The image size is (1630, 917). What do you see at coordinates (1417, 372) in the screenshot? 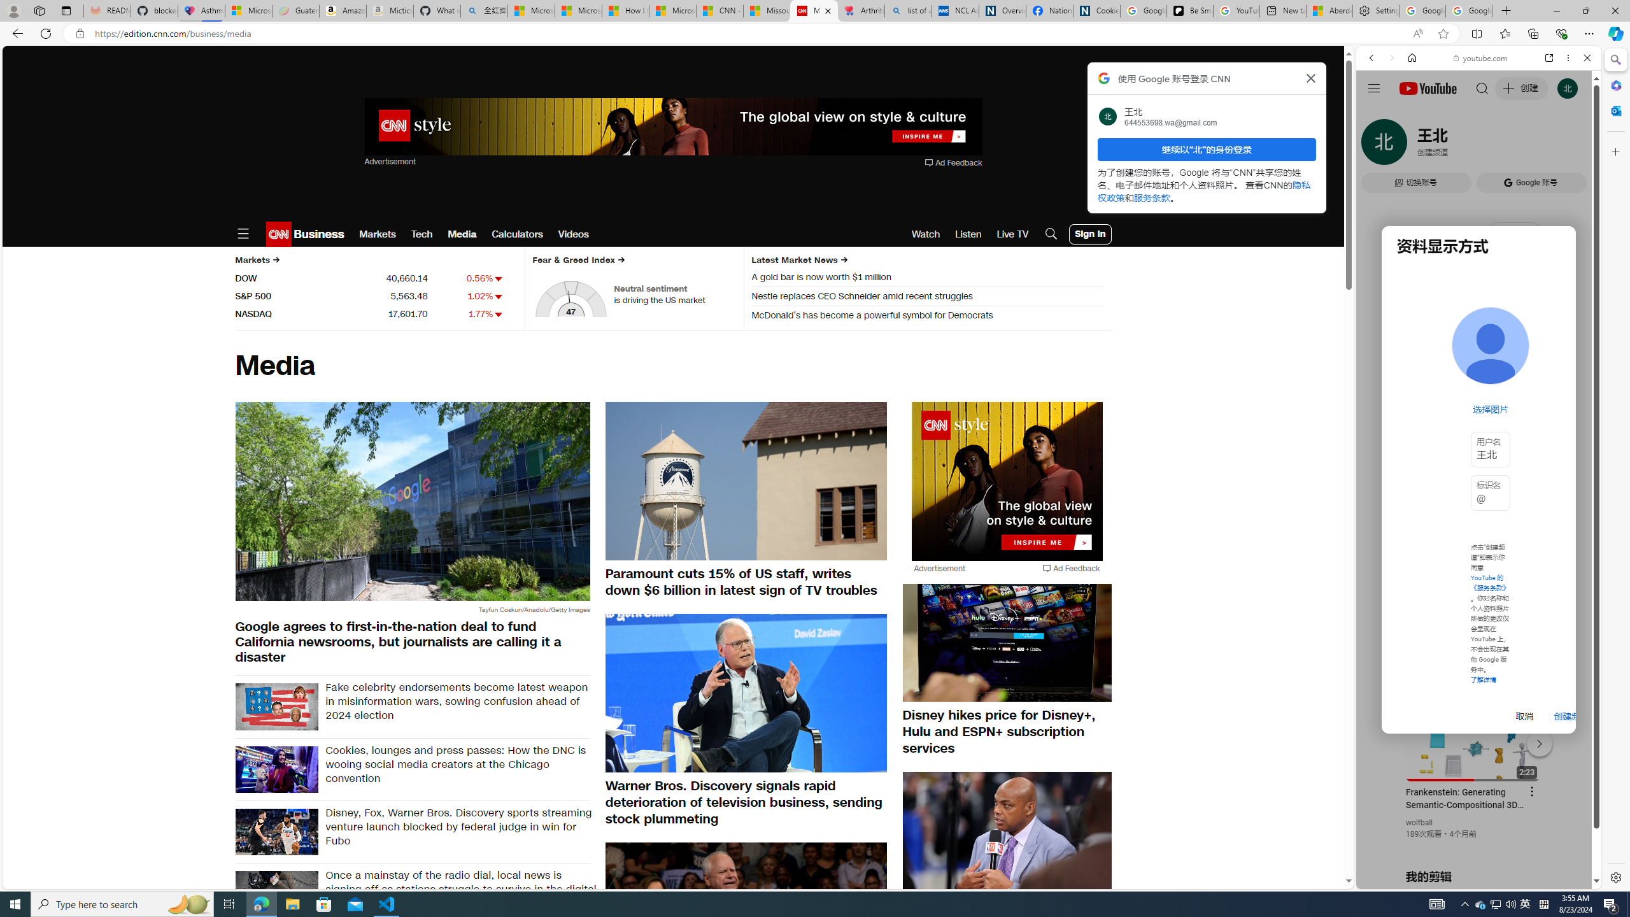
I see `Google` at bounding box center [1417, 372].